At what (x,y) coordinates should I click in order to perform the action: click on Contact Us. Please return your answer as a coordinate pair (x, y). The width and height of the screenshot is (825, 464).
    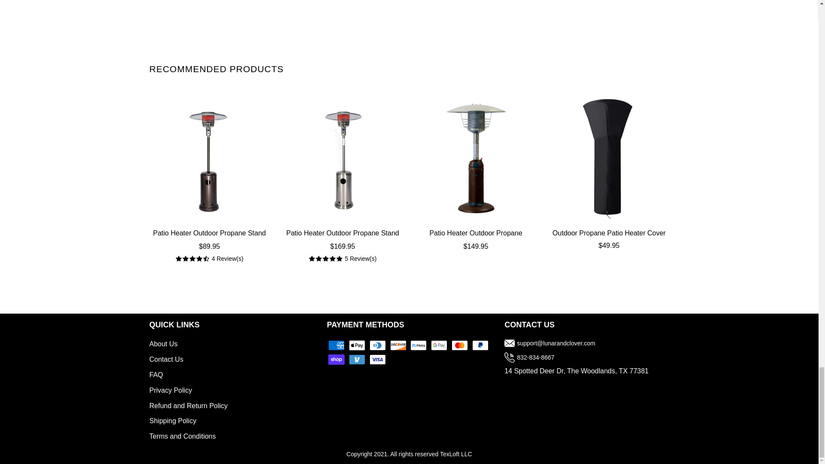
    Looking at the image, I should click on (166, 359).